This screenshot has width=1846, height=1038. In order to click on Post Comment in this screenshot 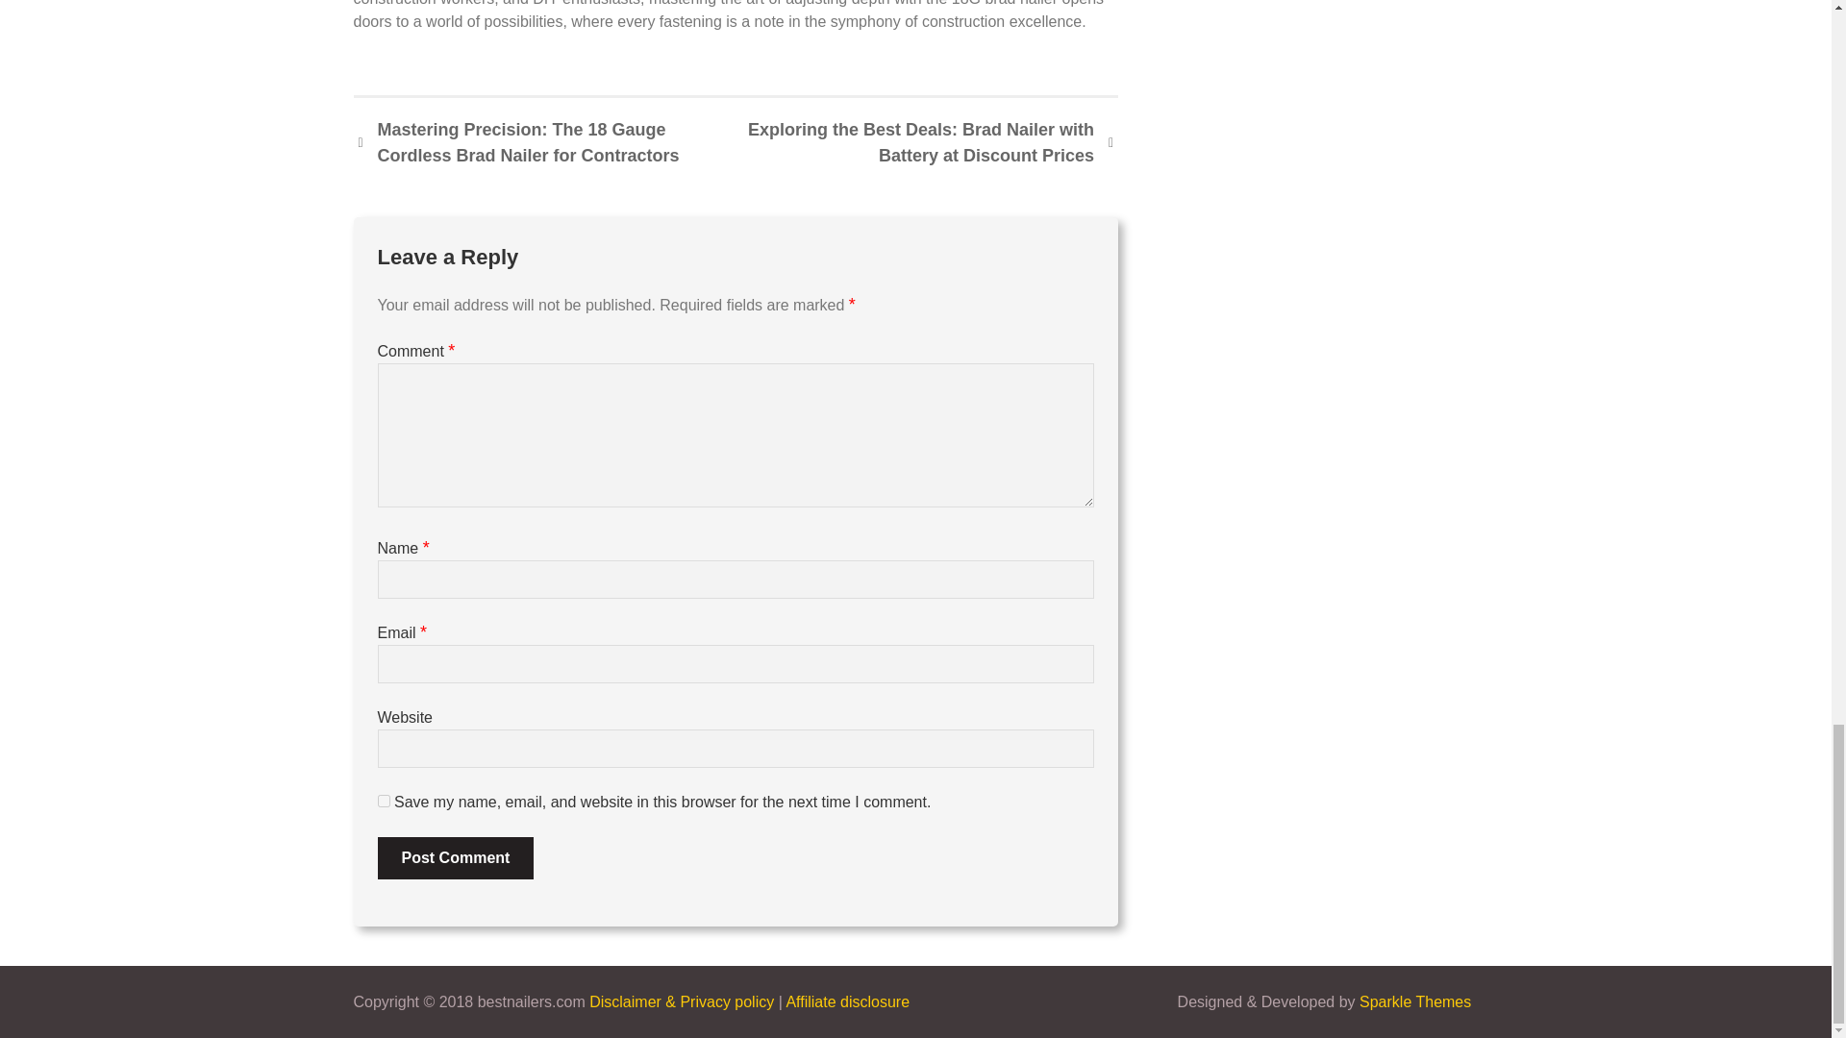, I will do `click(454, 857)`.